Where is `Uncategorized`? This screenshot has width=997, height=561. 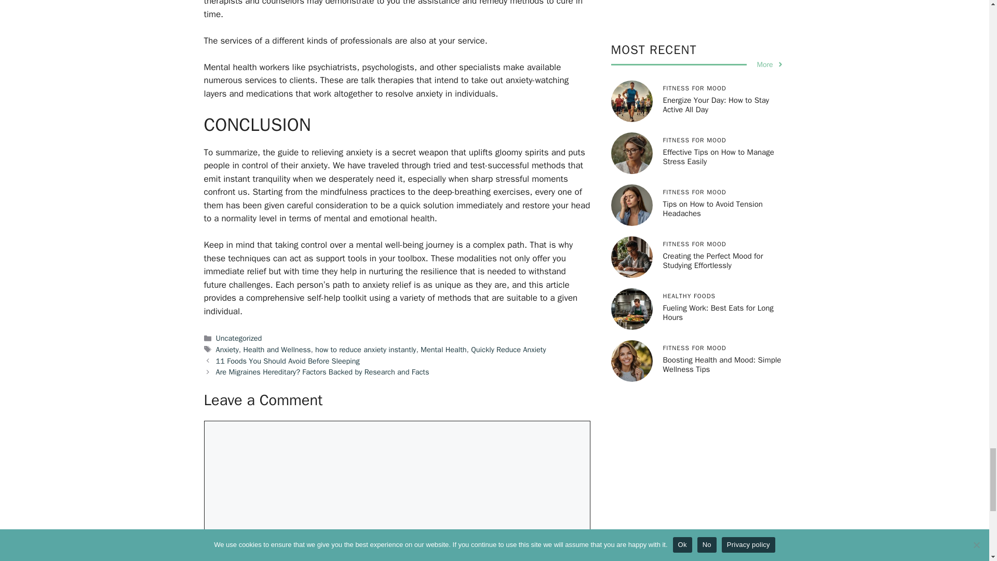 Uncategorized is located at coordinates (239, 338).